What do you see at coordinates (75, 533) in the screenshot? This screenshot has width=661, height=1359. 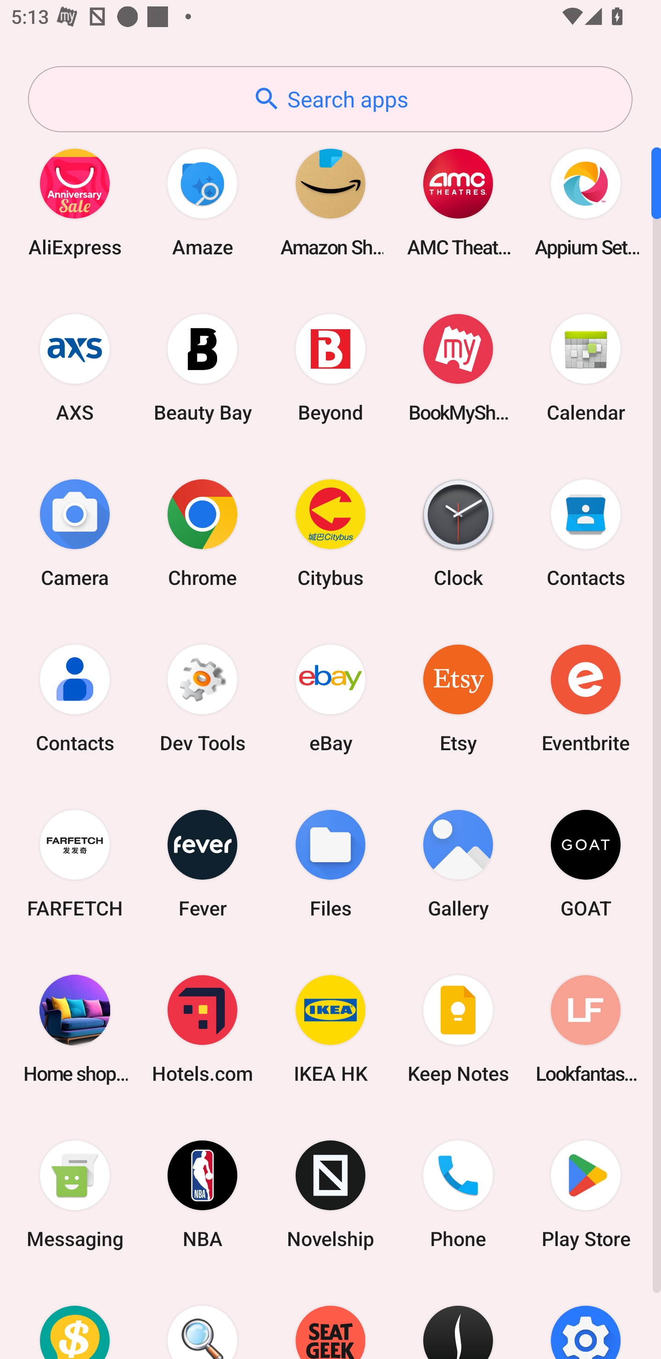 I see `Camera` at bounding box center [75, 533].